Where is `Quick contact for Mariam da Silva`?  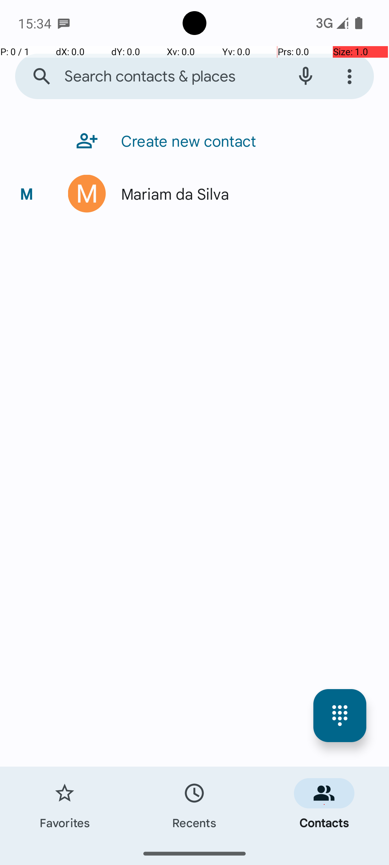 Quick contact for Mariam da Silva is located at coordinates (87, 194).